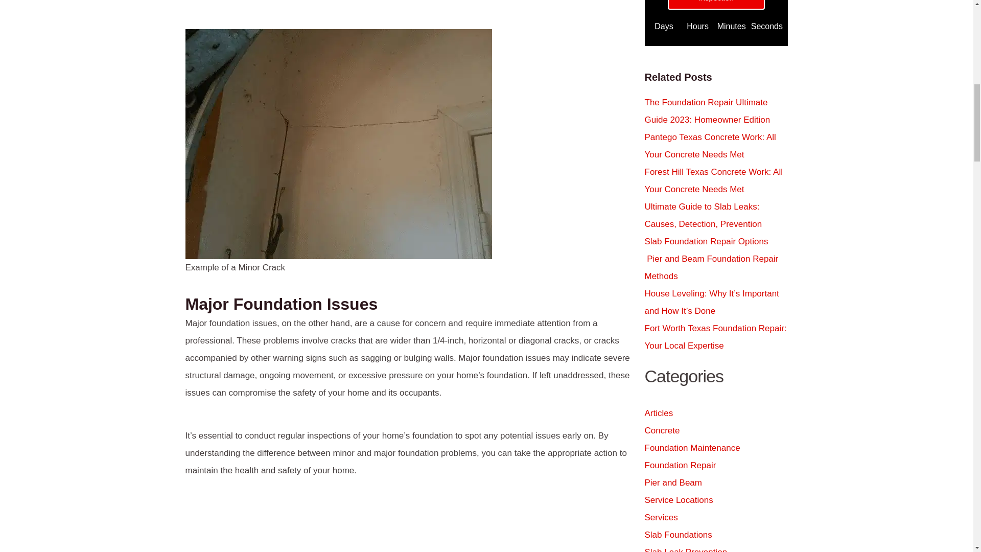  What do you see at coordinates (707, 111) in the screenshot?
I see `The Foundation Repair Ultimate Guide 2023: Homeowner Edition` at bounding box center [707, 111].